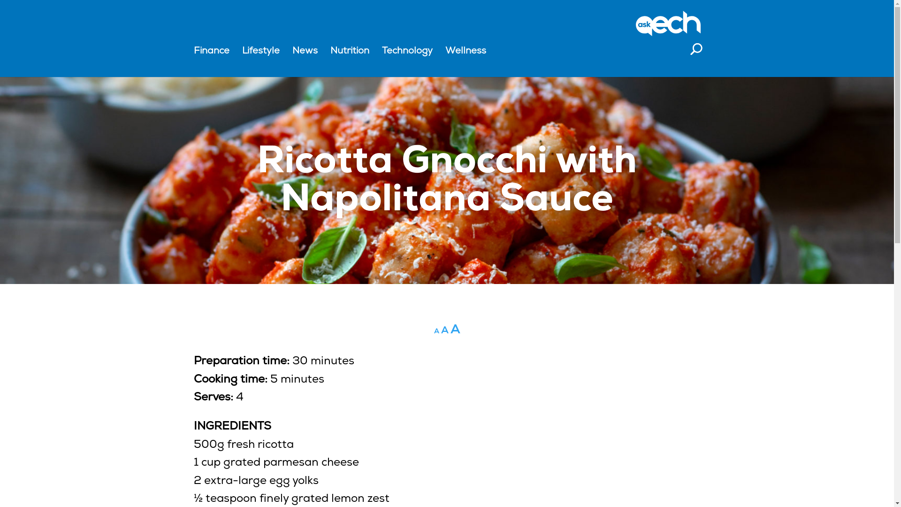 This screenshot has width=901, height=507. What do you see at coordinates (305, 60) in the screenshot?
I see `News` at bounding box center [305, 60].